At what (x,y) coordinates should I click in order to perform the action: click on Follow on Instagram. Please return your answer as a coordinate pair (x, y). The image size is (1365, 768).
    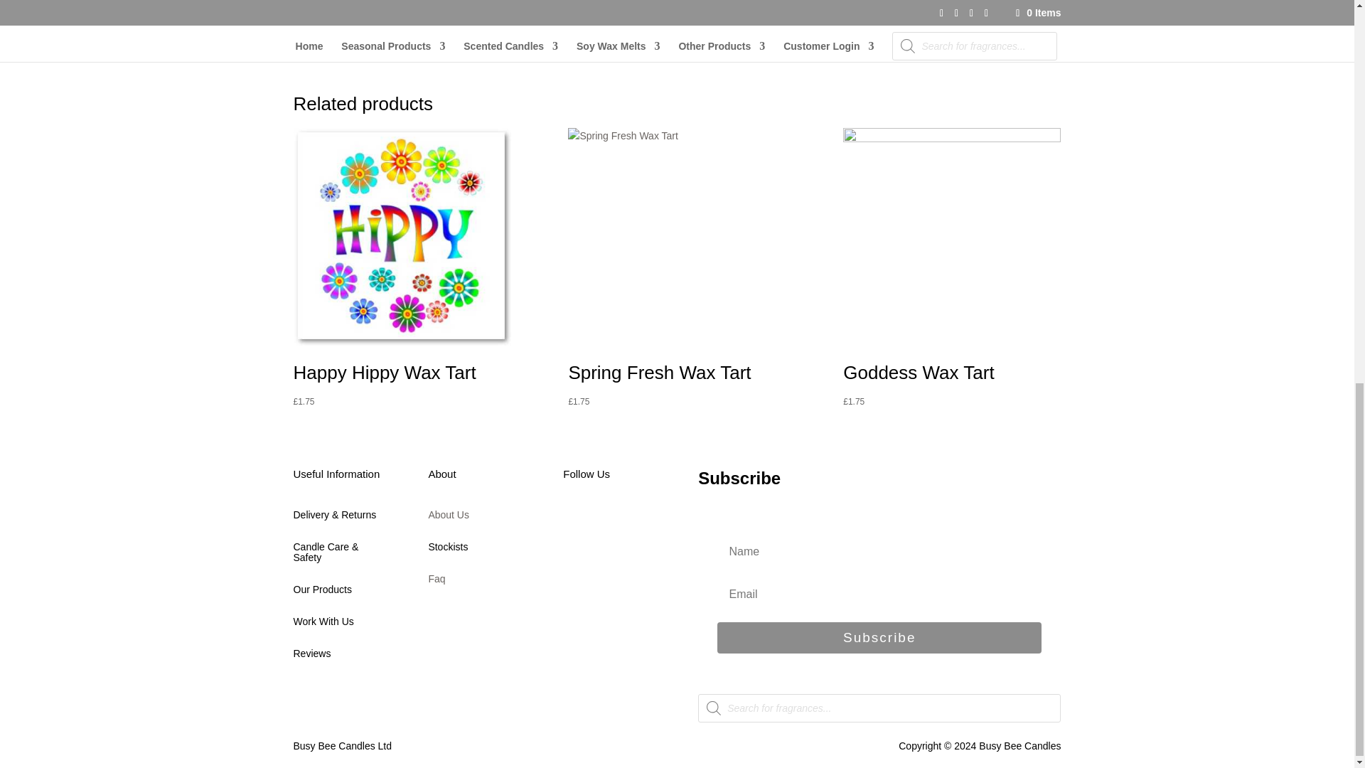
    Looking at the image, I should click on (631, 521).